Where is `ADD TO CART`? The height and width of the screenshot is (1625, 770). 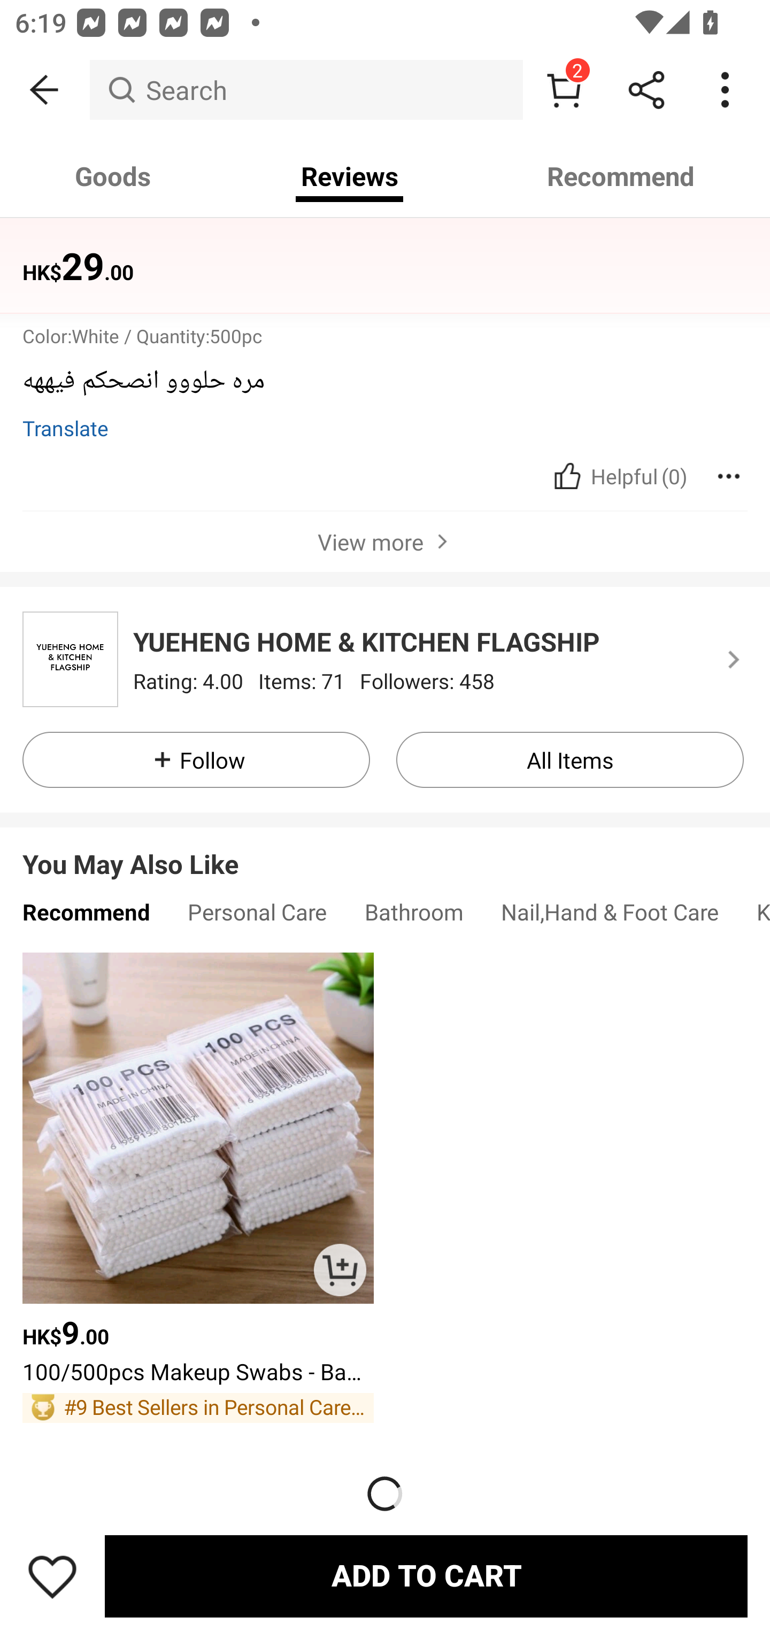 ADD TO CART is located at coordinates (340, 1270).